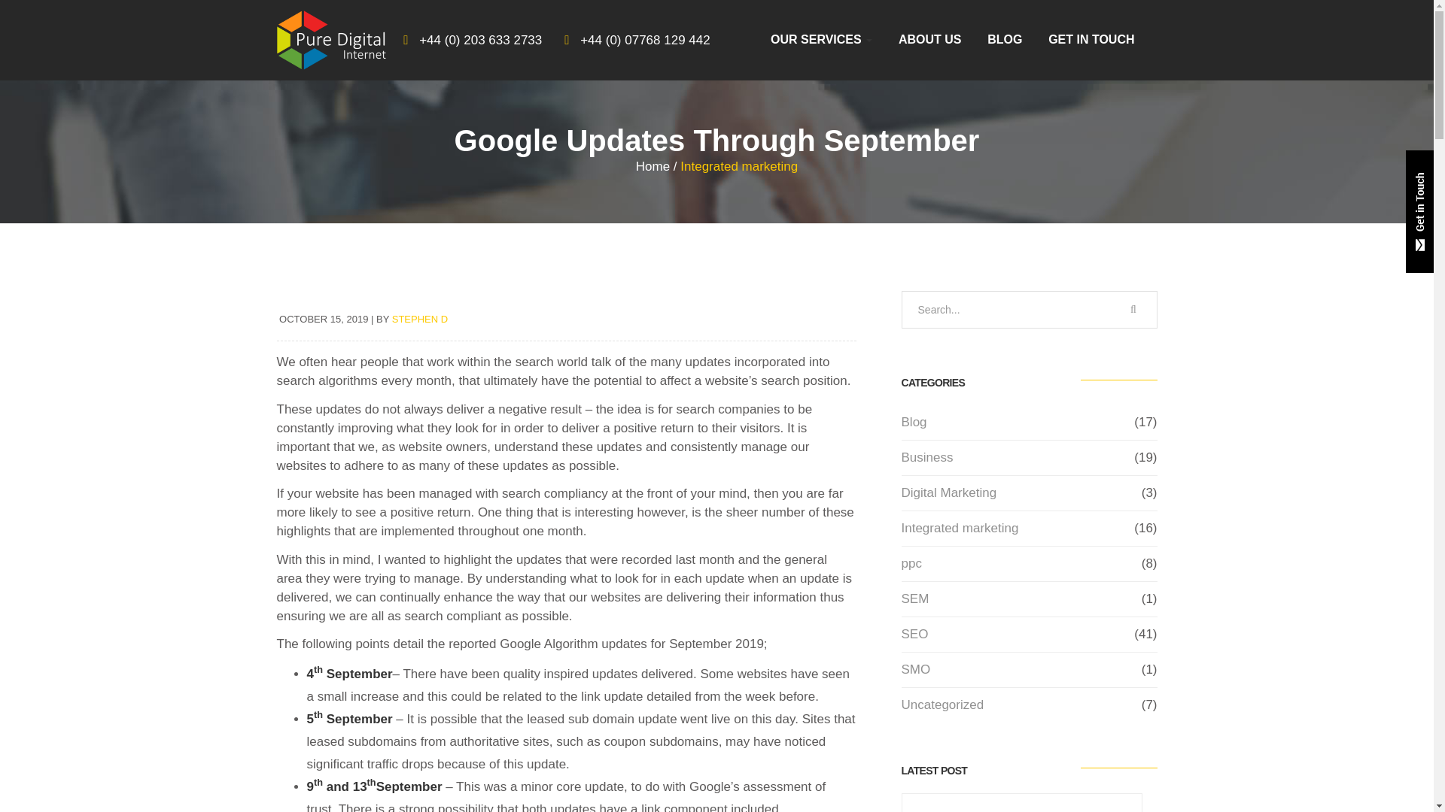 This screenshot has width=1445, height=812. Describe the element at coordinates (911, 564) in the screenshot. I see `ppc` at that location.